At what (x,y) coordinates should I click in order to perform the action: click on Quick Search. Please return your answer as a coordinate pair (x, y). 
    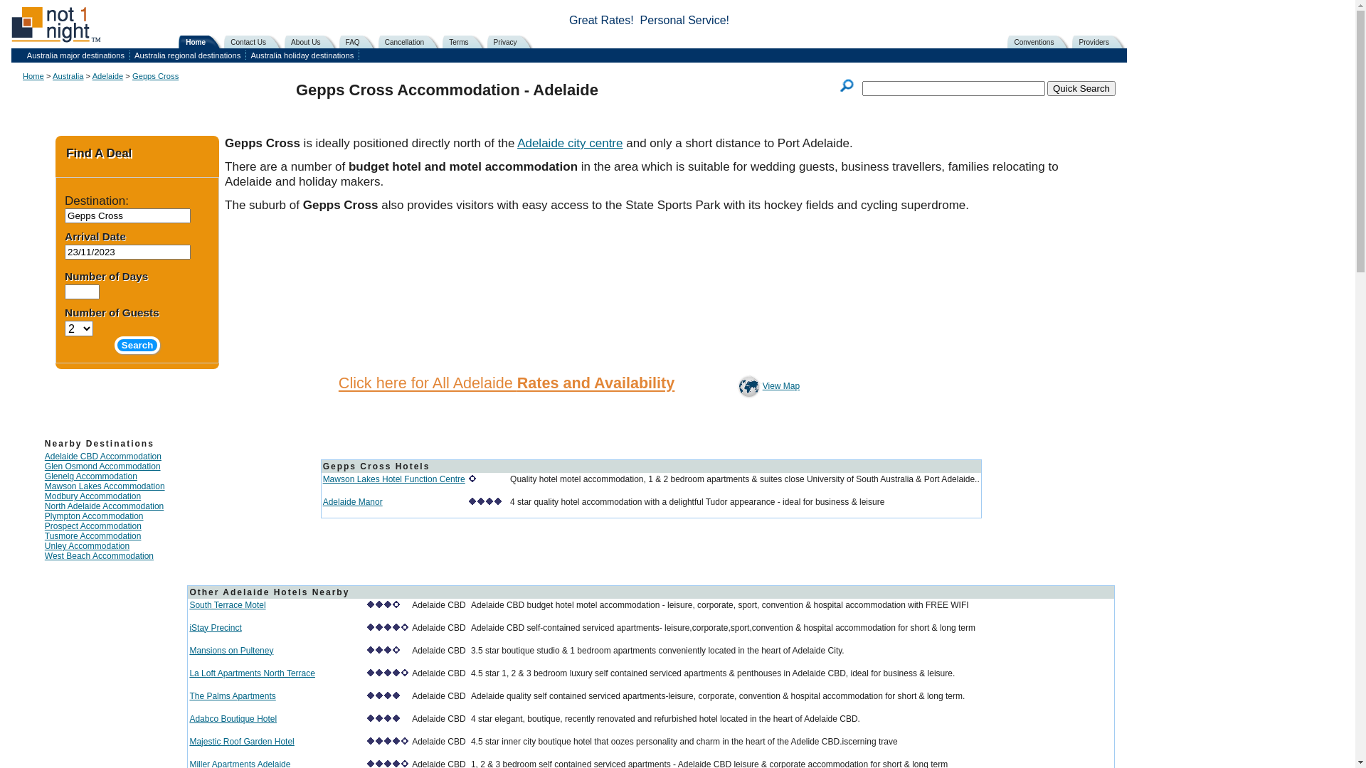
    Looking at the image, I should click on (1081, 88).